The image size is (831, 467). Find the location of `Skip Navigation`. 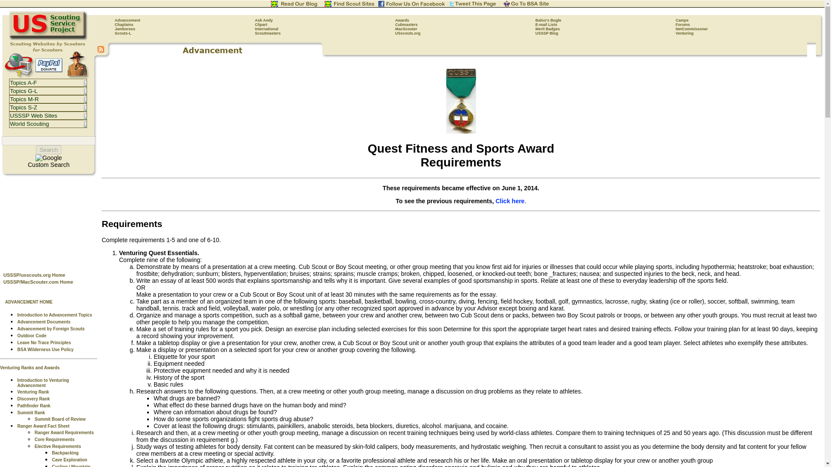

Skip Navigation is located at coordinates (106, 13).